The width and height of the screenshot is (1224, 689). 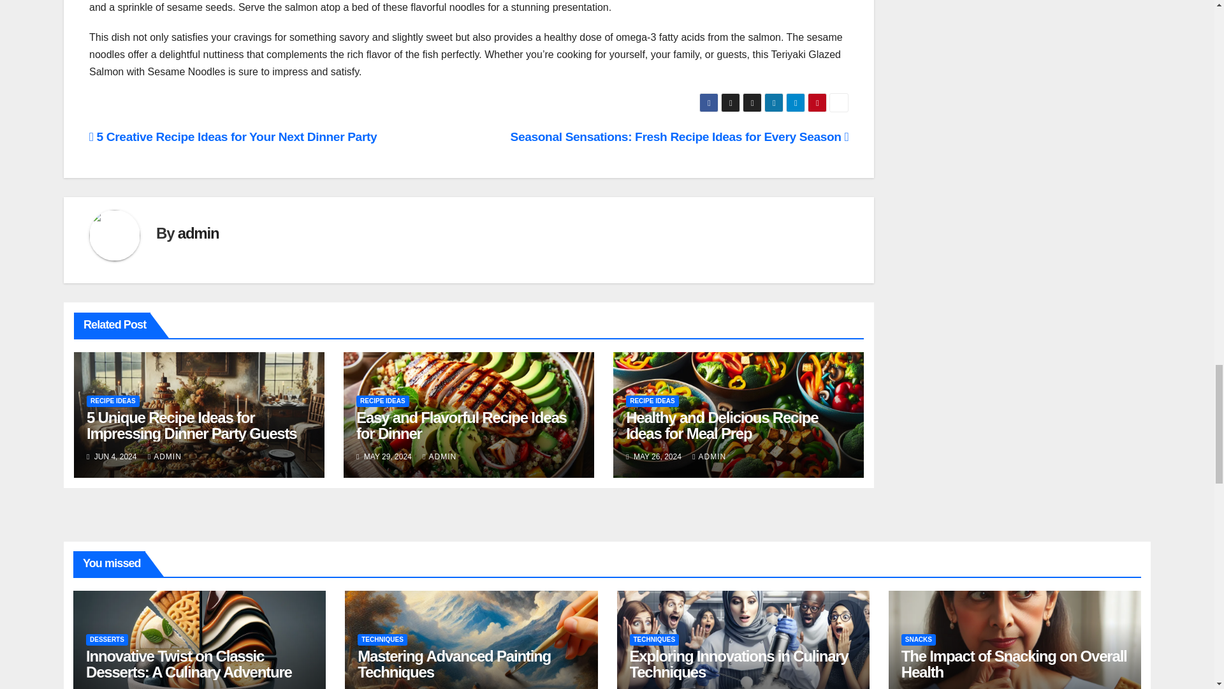 I want to click on Permalink to: Exploring Innovations in Culinary Techniques, so click(x=739, y=664).